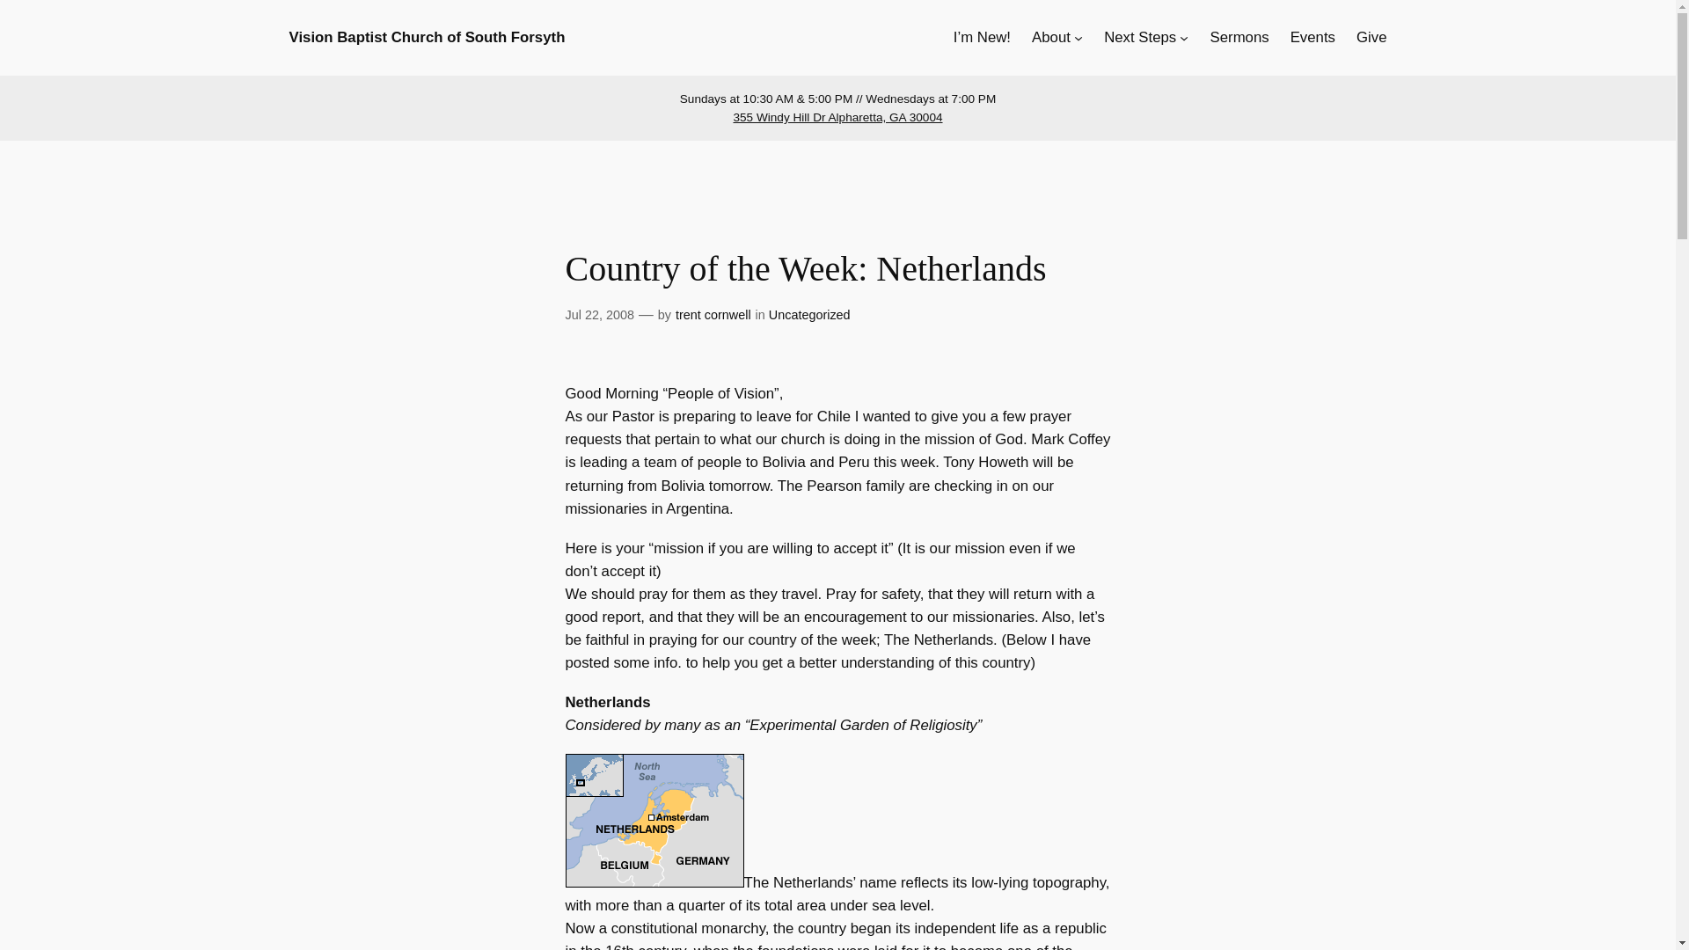  What do you see at coordinates (809, 315) in the screenshot?
I see `Uncategorized` at bounding box center [809, 315].